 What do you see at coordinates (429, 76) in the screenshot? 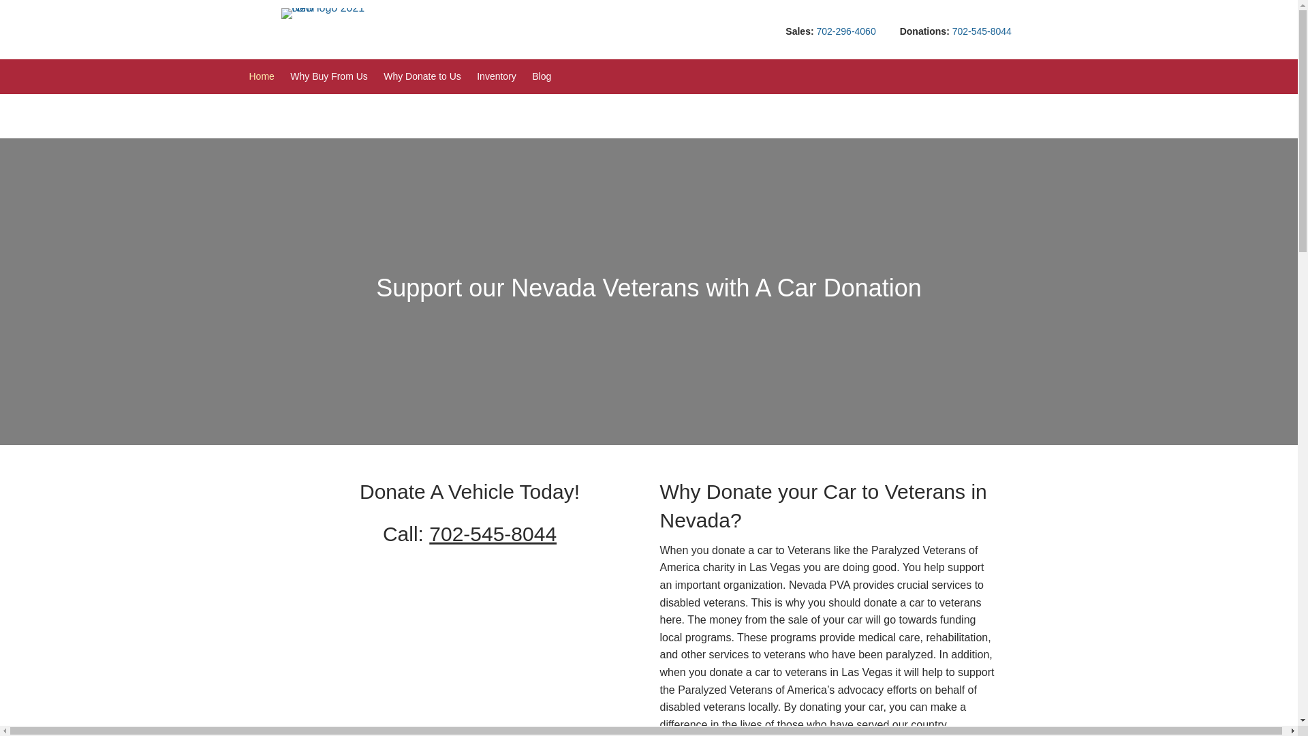
I see `Why Donate to Us` at bounding box center [429, 76].